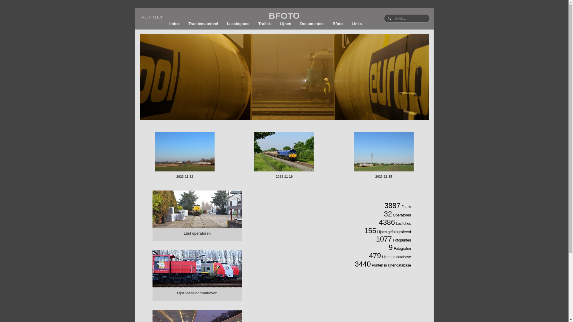 The image size is (573, 322). I want to click on 2023-11-22, so click(185, 177).